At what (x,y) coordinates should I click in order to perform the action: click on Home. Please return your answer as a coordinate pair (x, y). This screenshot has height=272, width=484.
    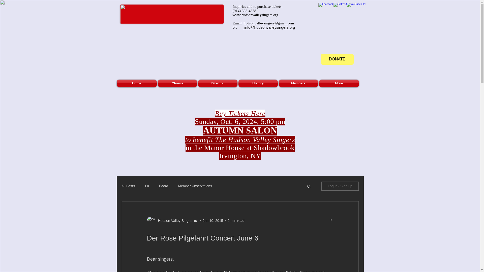
    Looking at the image, I should click on (137, 83).